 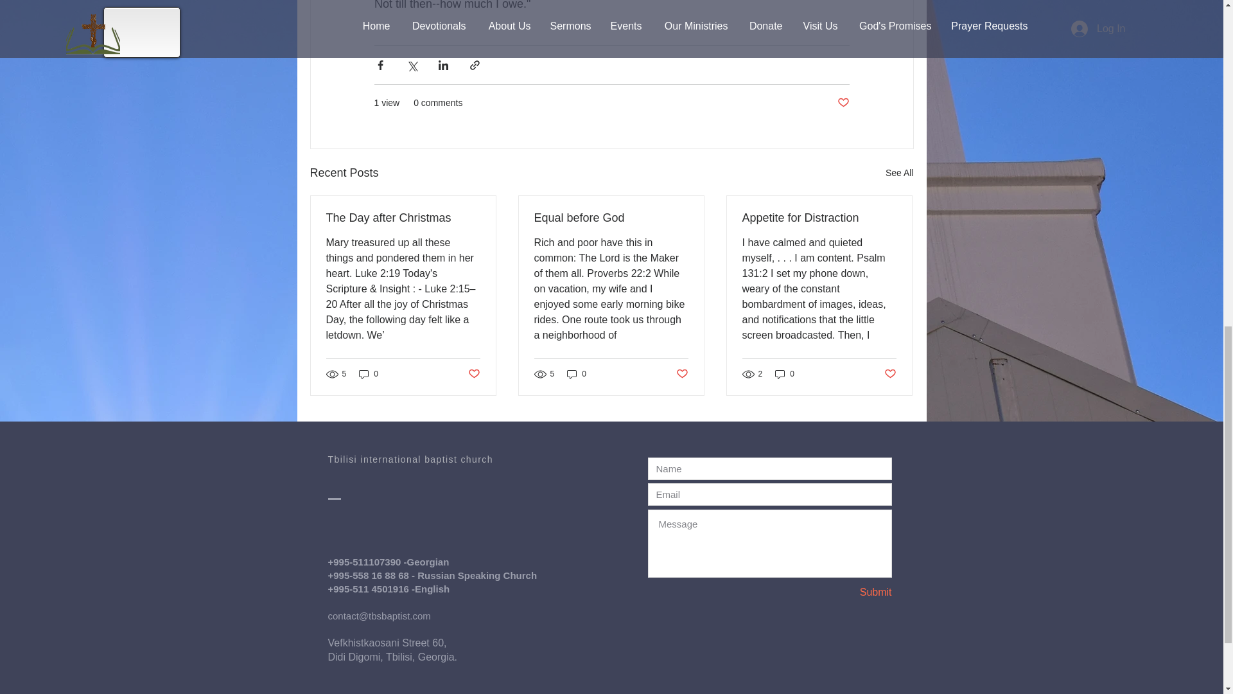 I want to click on Post not marked as liked, so click(x=682, y=374).